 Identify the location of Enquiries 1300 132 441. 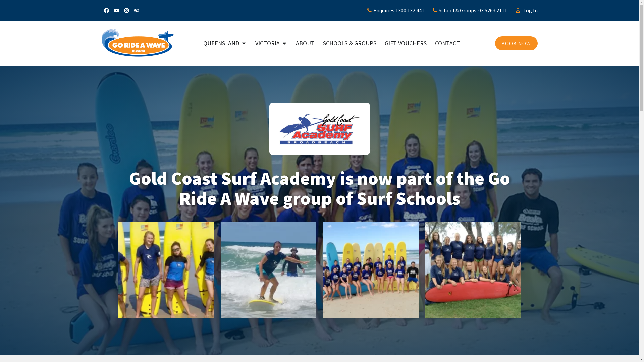
(396, 11).